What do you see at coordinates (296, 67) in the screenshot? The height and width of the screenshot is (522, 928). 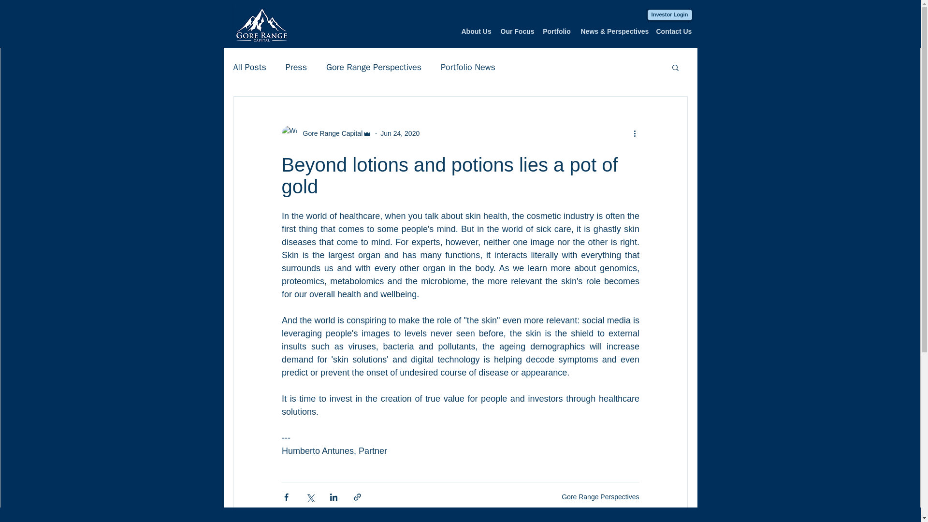 I see `Press` at bounding box center [296, 67].